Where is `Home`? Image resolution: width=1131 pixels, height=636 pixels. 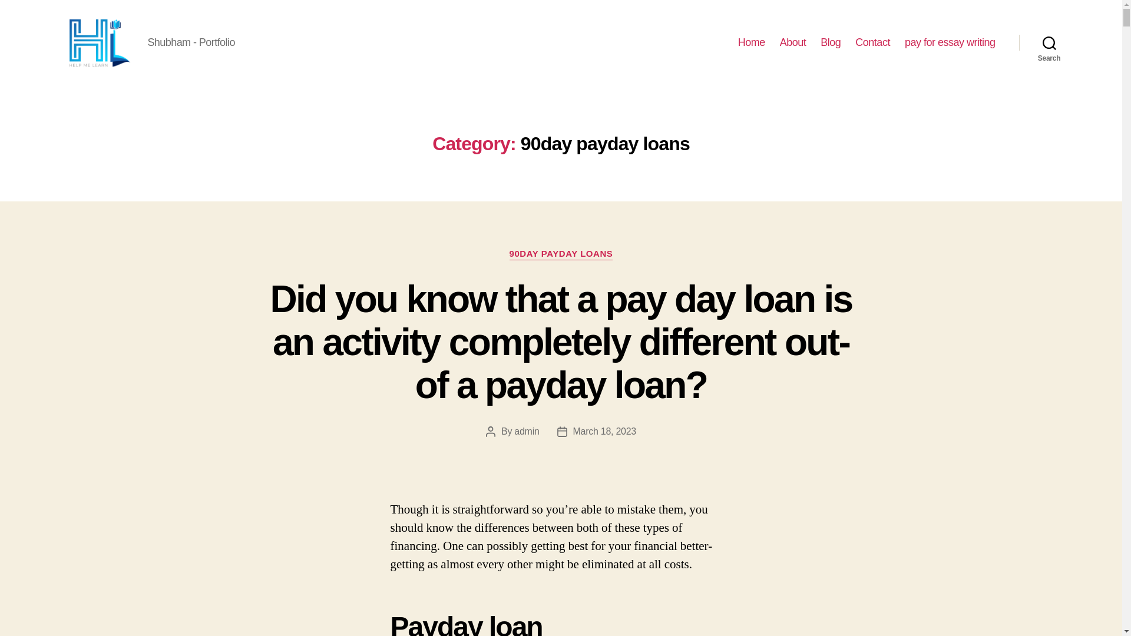
Home is located at coordinates (752, 42).